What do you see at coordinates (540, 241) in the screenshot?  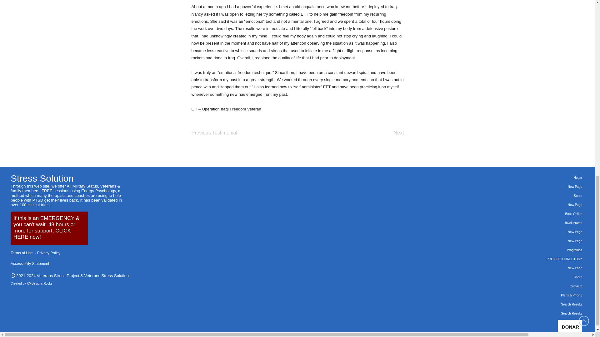 I see `New Page` at bounding box center [540, 241].